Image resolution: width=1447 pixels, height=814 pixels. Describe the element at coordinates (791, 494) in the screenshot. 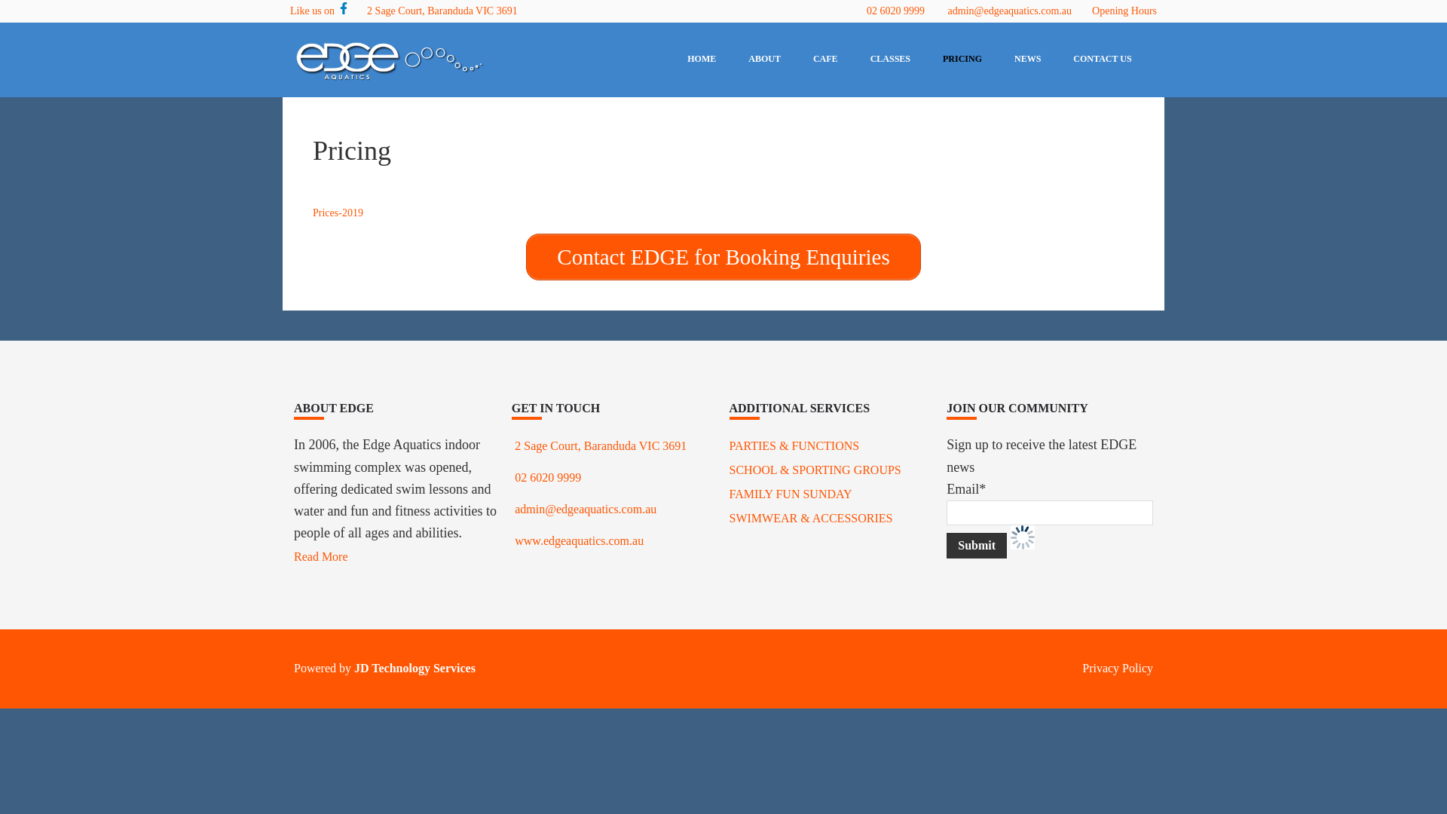

I see `FAMILY FUN SUNDAY` at that location.